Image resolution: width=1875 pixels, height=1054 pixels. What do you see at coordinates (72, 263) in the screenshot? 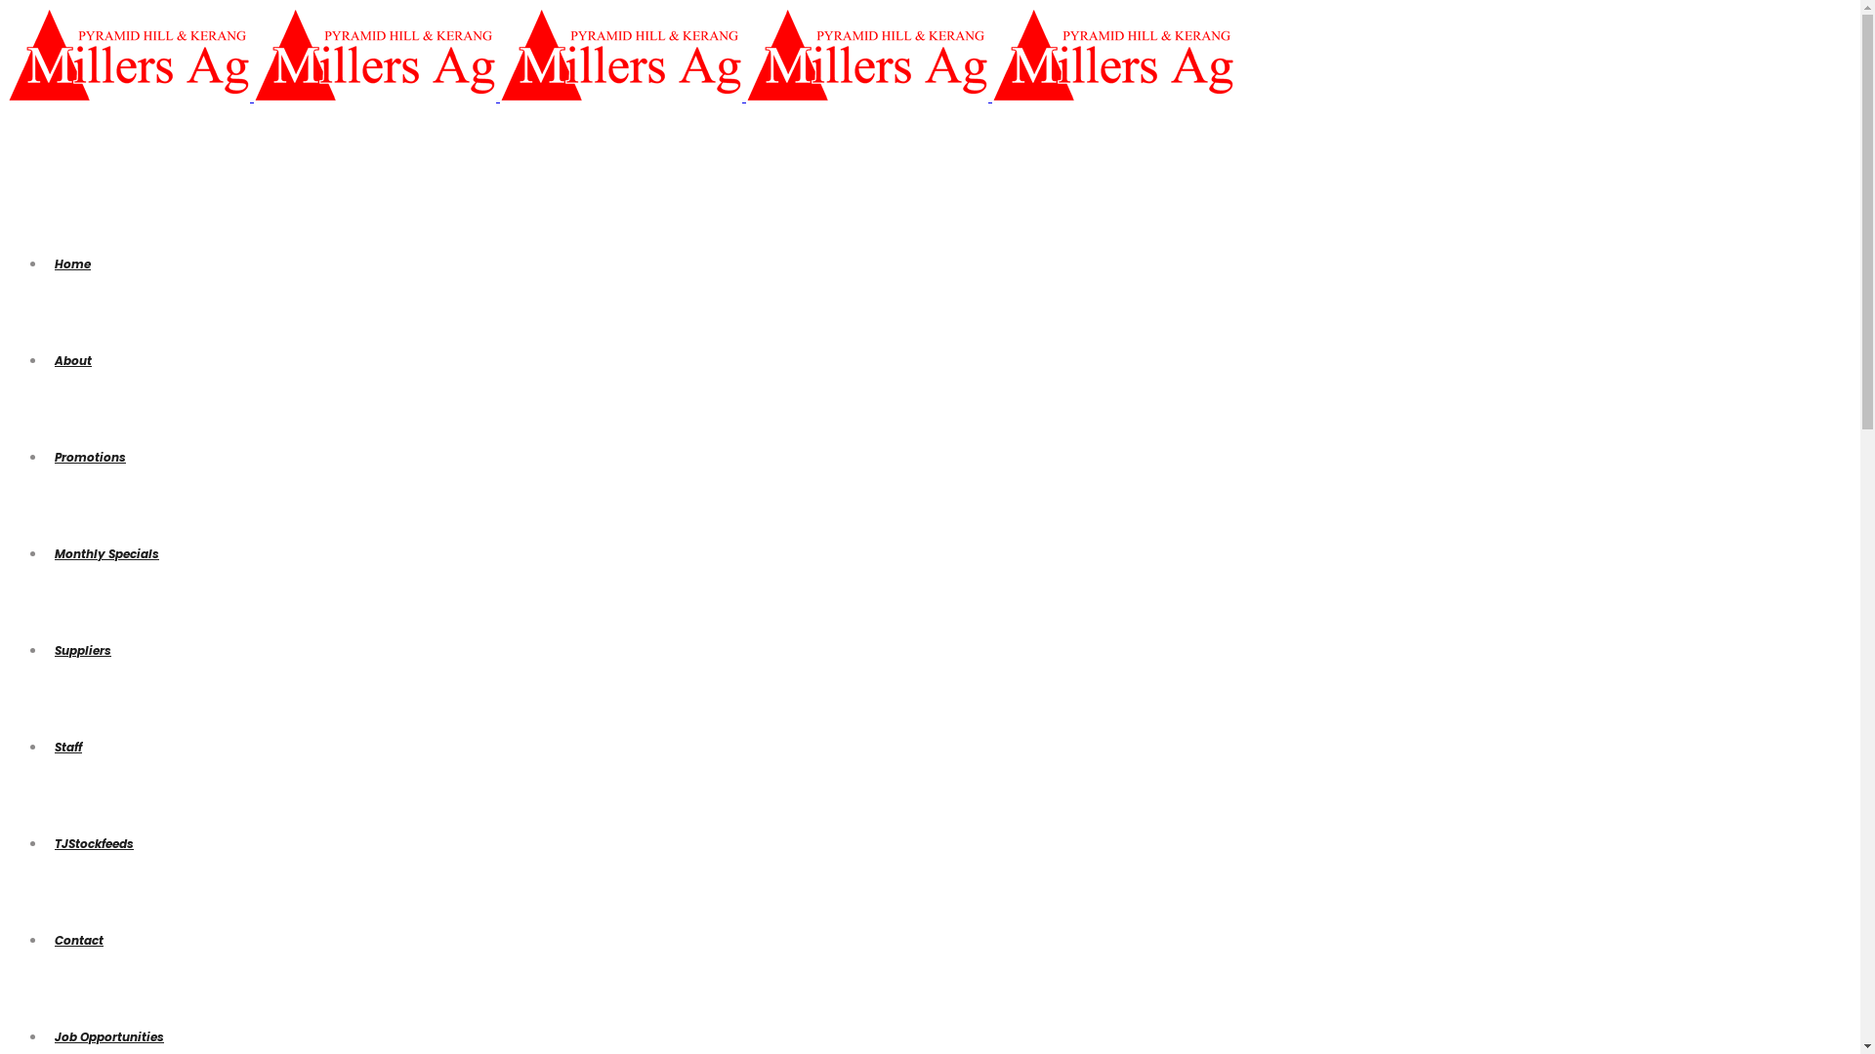
I see `Home` at bounding box center [72, 263].